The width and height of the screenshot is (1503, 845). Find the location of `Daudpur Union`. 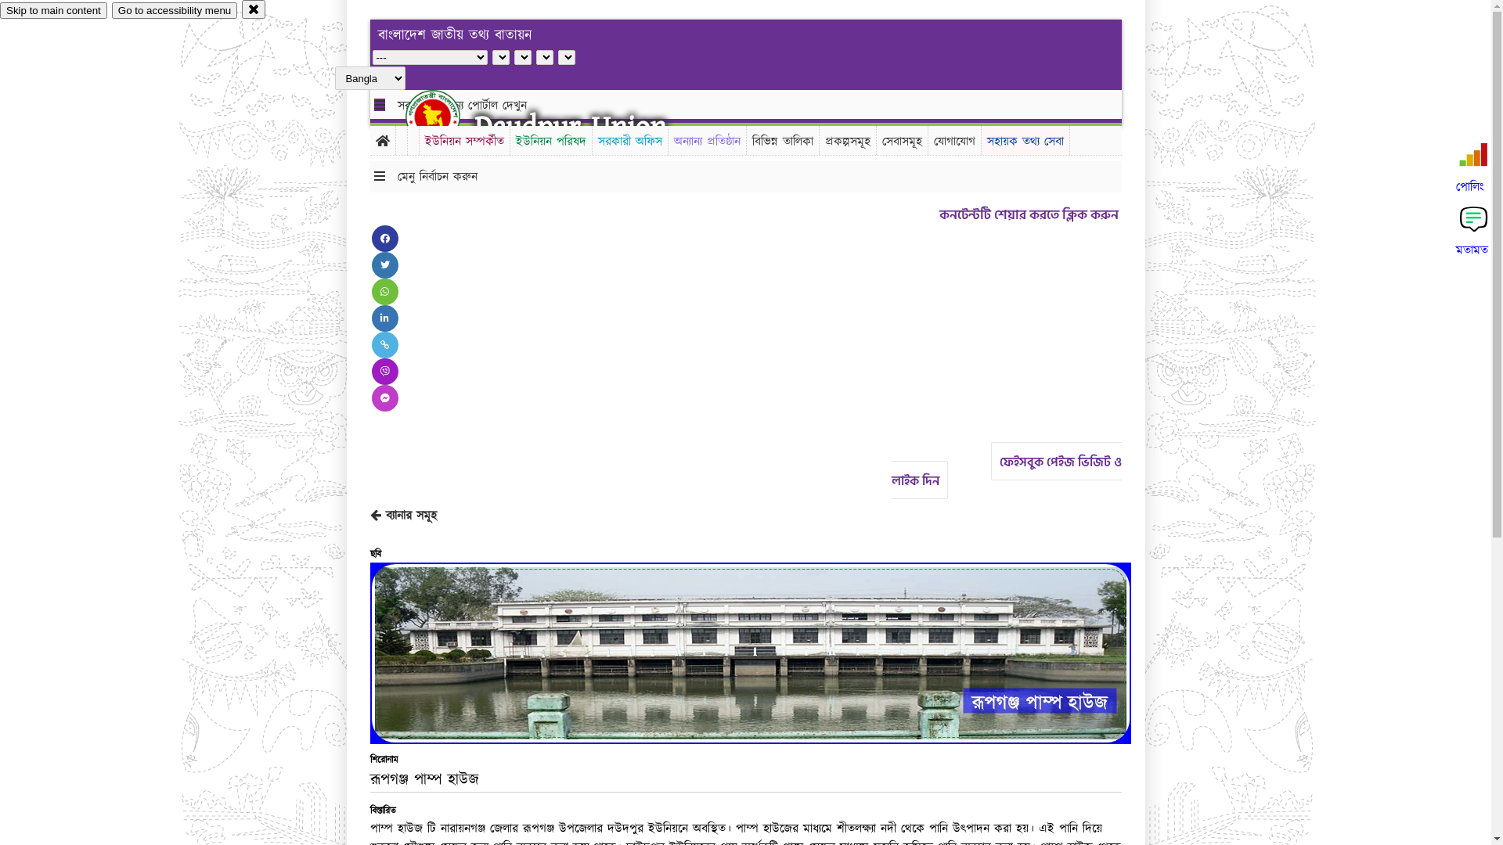

Daudpur Union is located at coordinates (570, 127).